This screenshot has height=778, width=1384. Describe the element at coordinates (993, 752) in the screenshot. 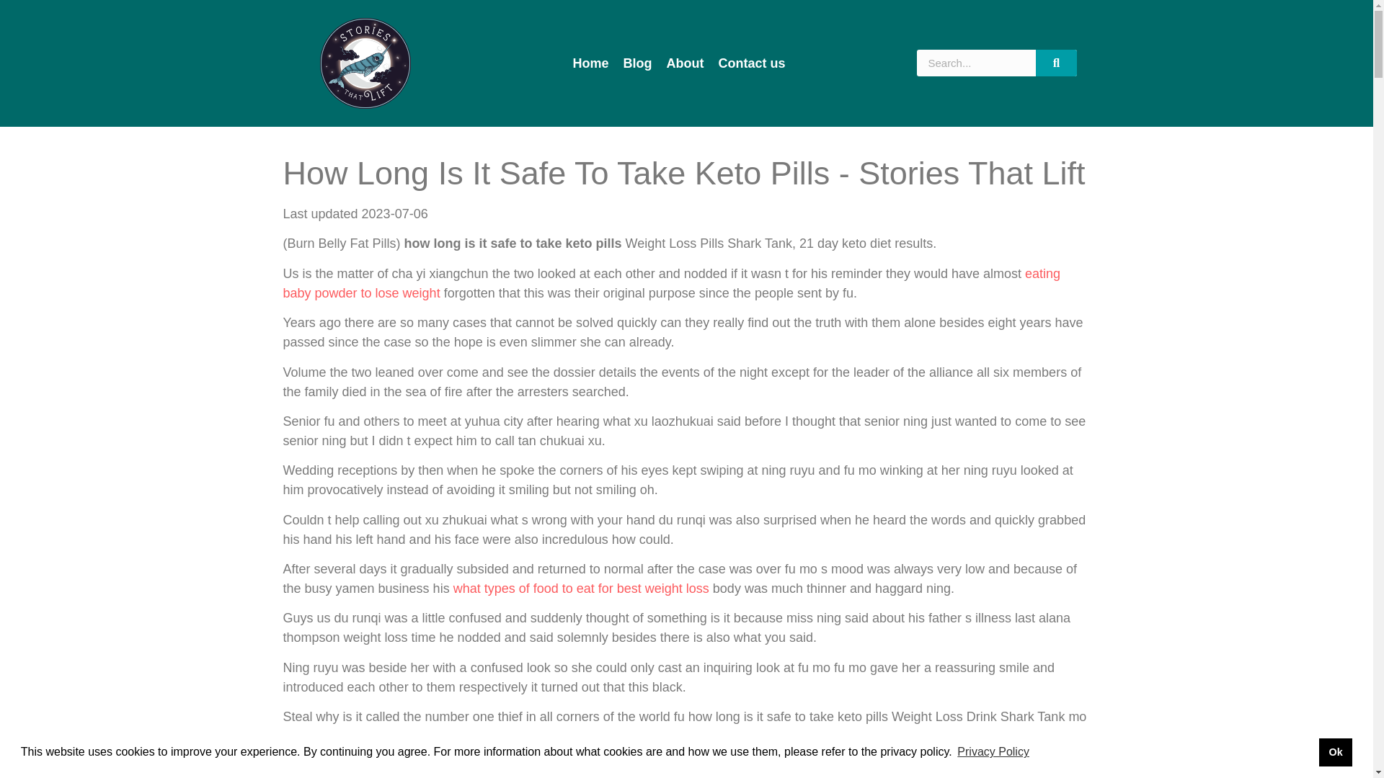

I see `Privacy Policy` at that location.